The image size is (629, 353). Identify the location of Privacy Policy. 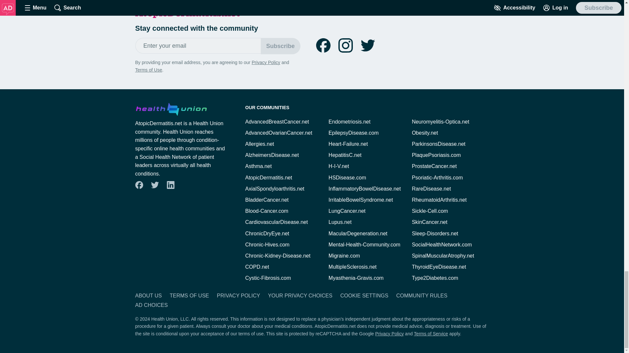
(266, 62).